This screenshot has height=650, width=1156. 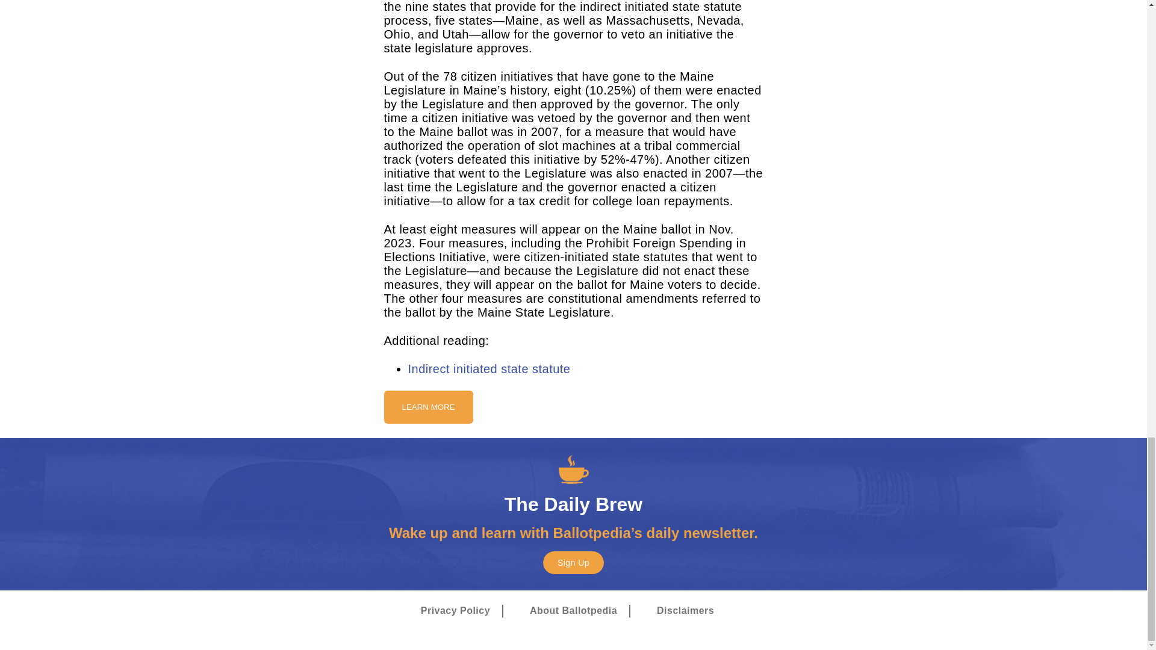 What do you see at coordinates (455, 611) in the screenshot?
I see `Privacy Policy` at bounding box center [455, 611].